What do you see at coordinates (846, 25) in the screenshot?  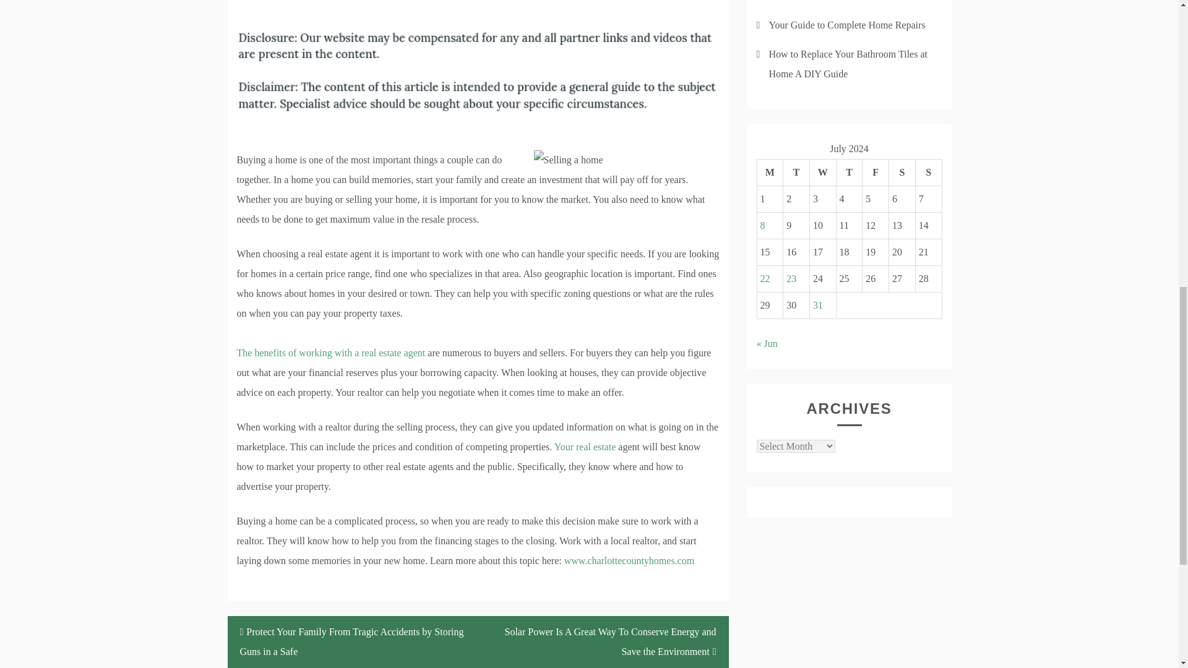 I see `Your Guide to Complete Home Repairs` at bounding box center [846, 25].